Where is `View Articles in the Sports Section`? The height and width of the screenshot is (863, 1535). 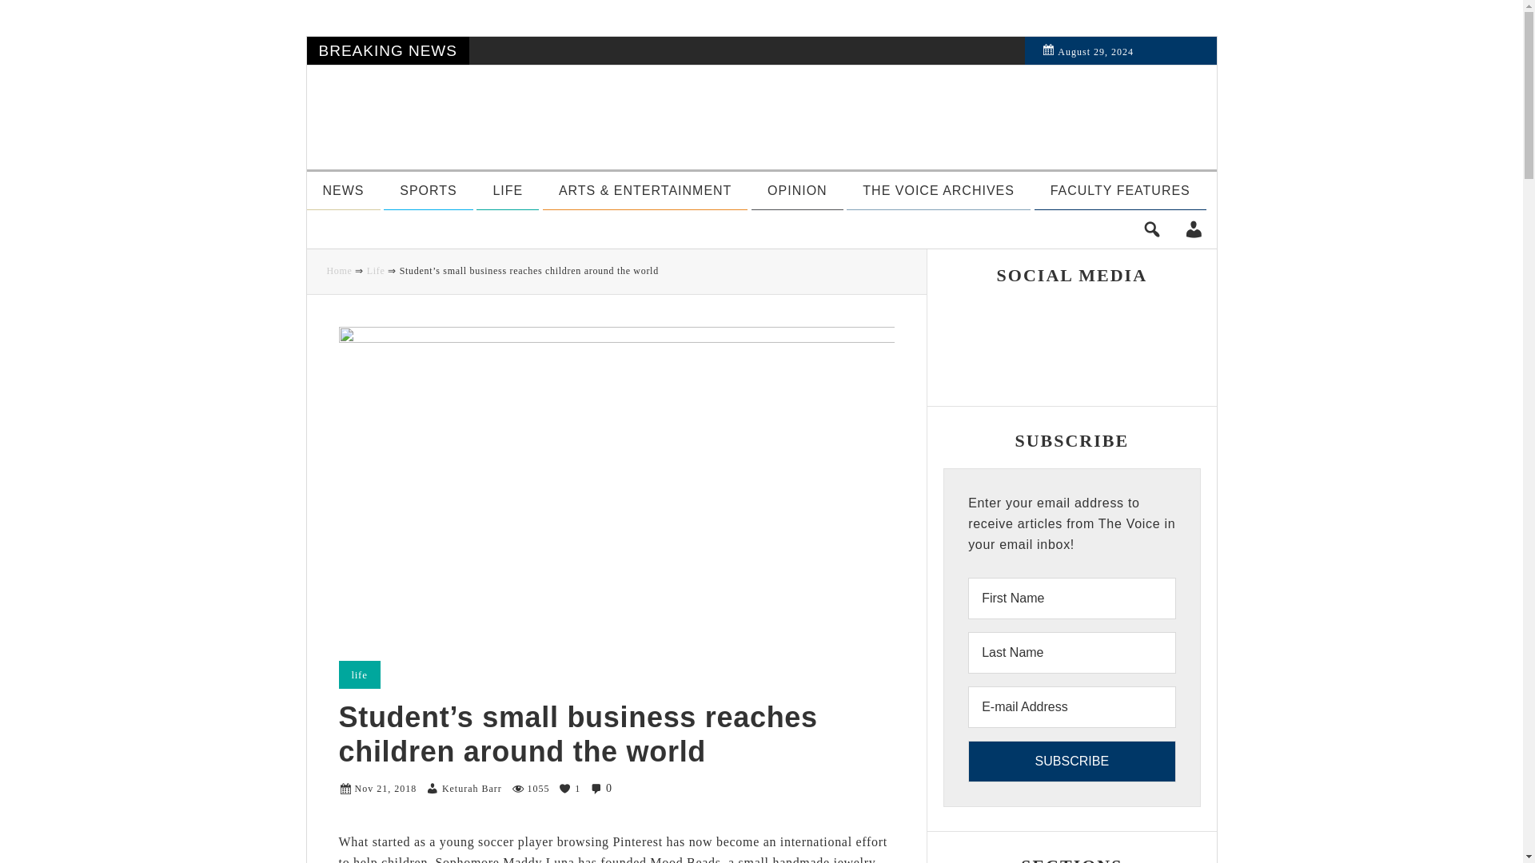 View Articles in the Sports Section is located at coordinates (429, 190).